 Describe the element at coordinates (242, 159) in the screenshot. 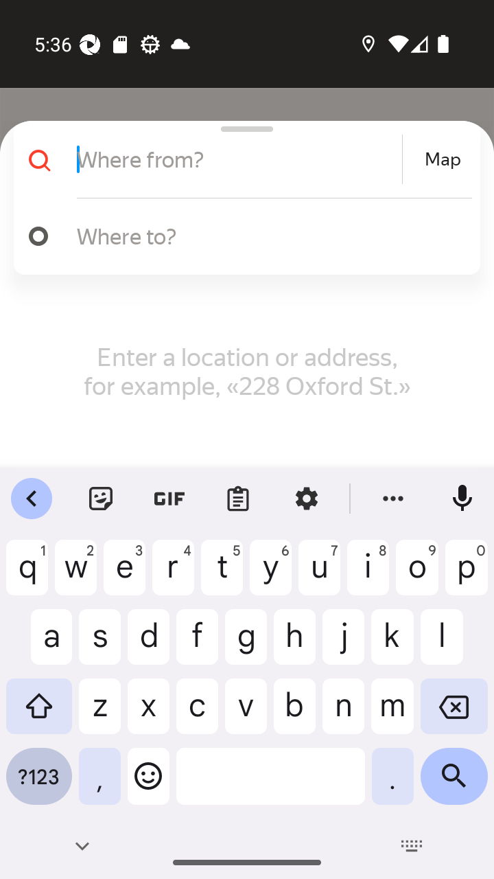

I see `Where from? Map Map` at that location.